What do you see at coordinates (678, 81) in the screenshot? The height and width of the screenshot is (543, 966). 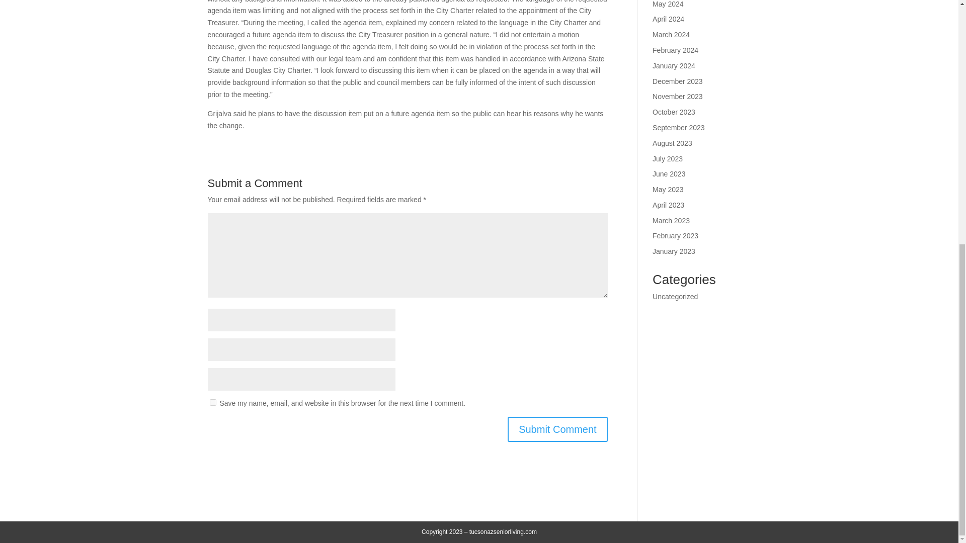 I see `December 2023` at bounding box center [678, 81].